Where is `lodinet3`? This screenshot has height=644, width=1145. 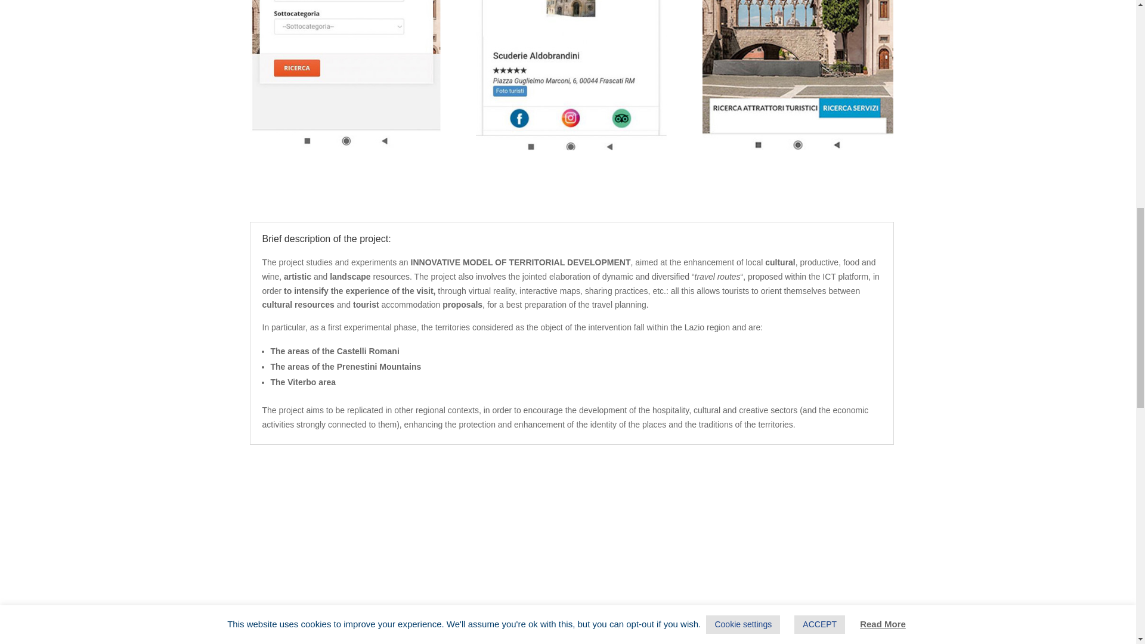
lodinet3 is located at coordinates (345, 75).